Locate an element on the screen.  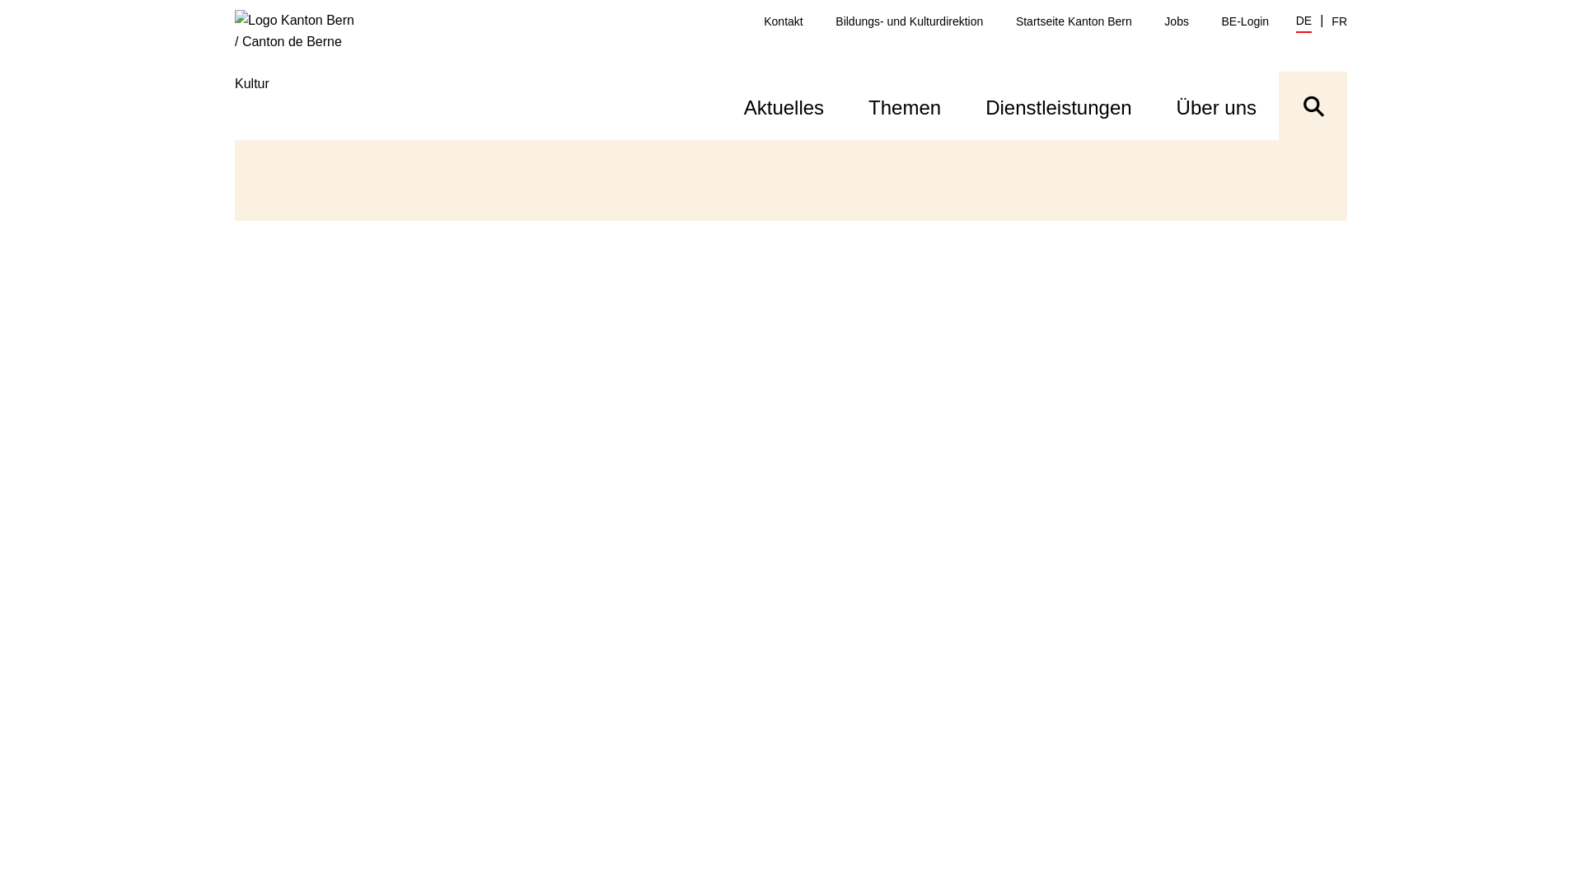
Aktuelles is located at coordinates (784, 105).